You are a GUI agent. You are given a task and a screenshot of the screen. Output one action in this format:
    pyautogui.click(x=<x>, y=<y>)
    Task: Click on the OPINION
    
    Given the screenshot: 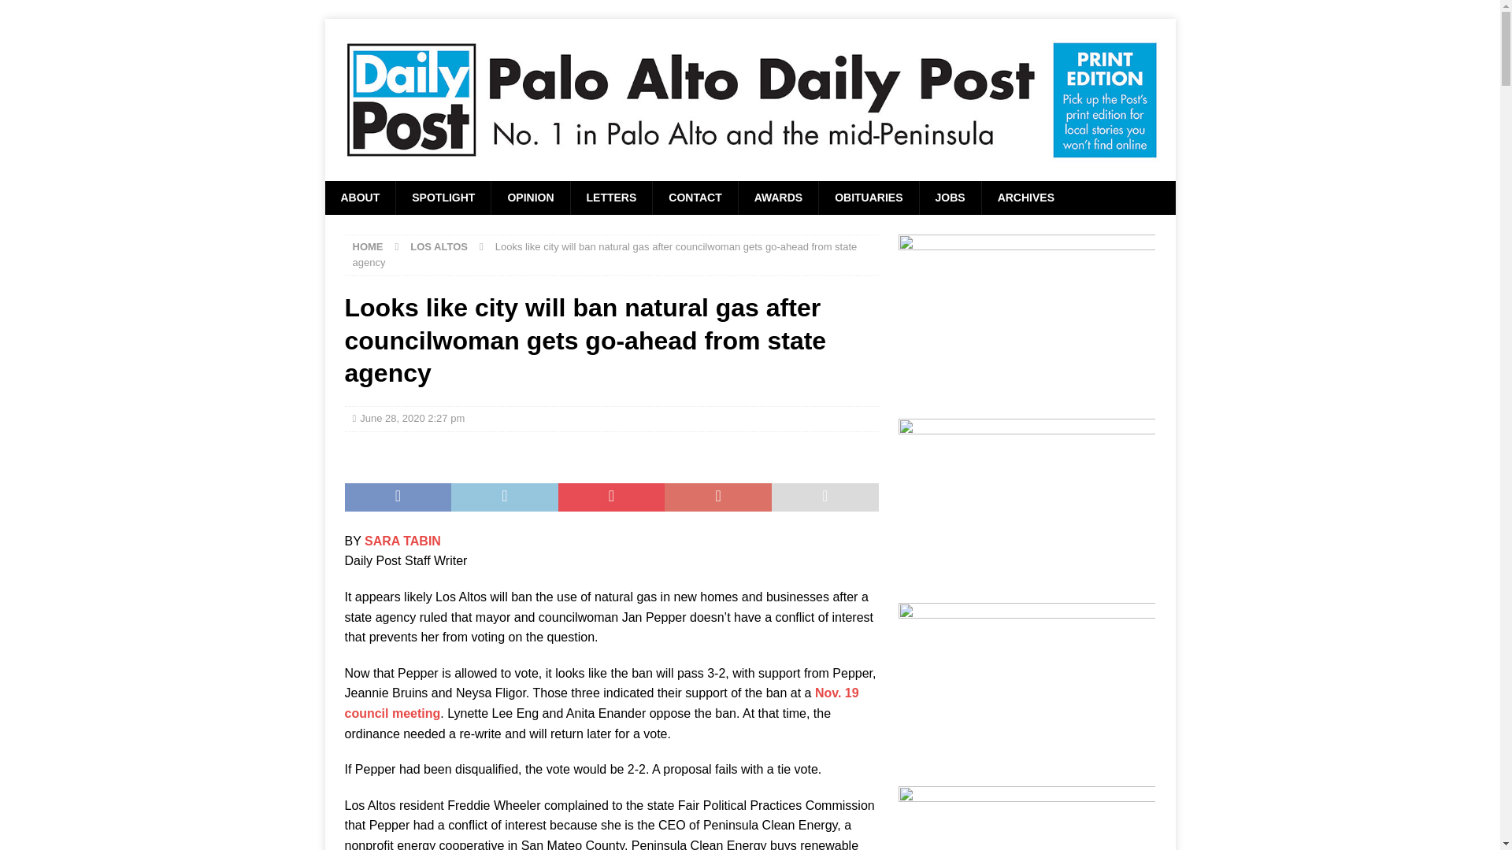 What is the action you would take?
    pyautogui.click(x=529, y=198)
    